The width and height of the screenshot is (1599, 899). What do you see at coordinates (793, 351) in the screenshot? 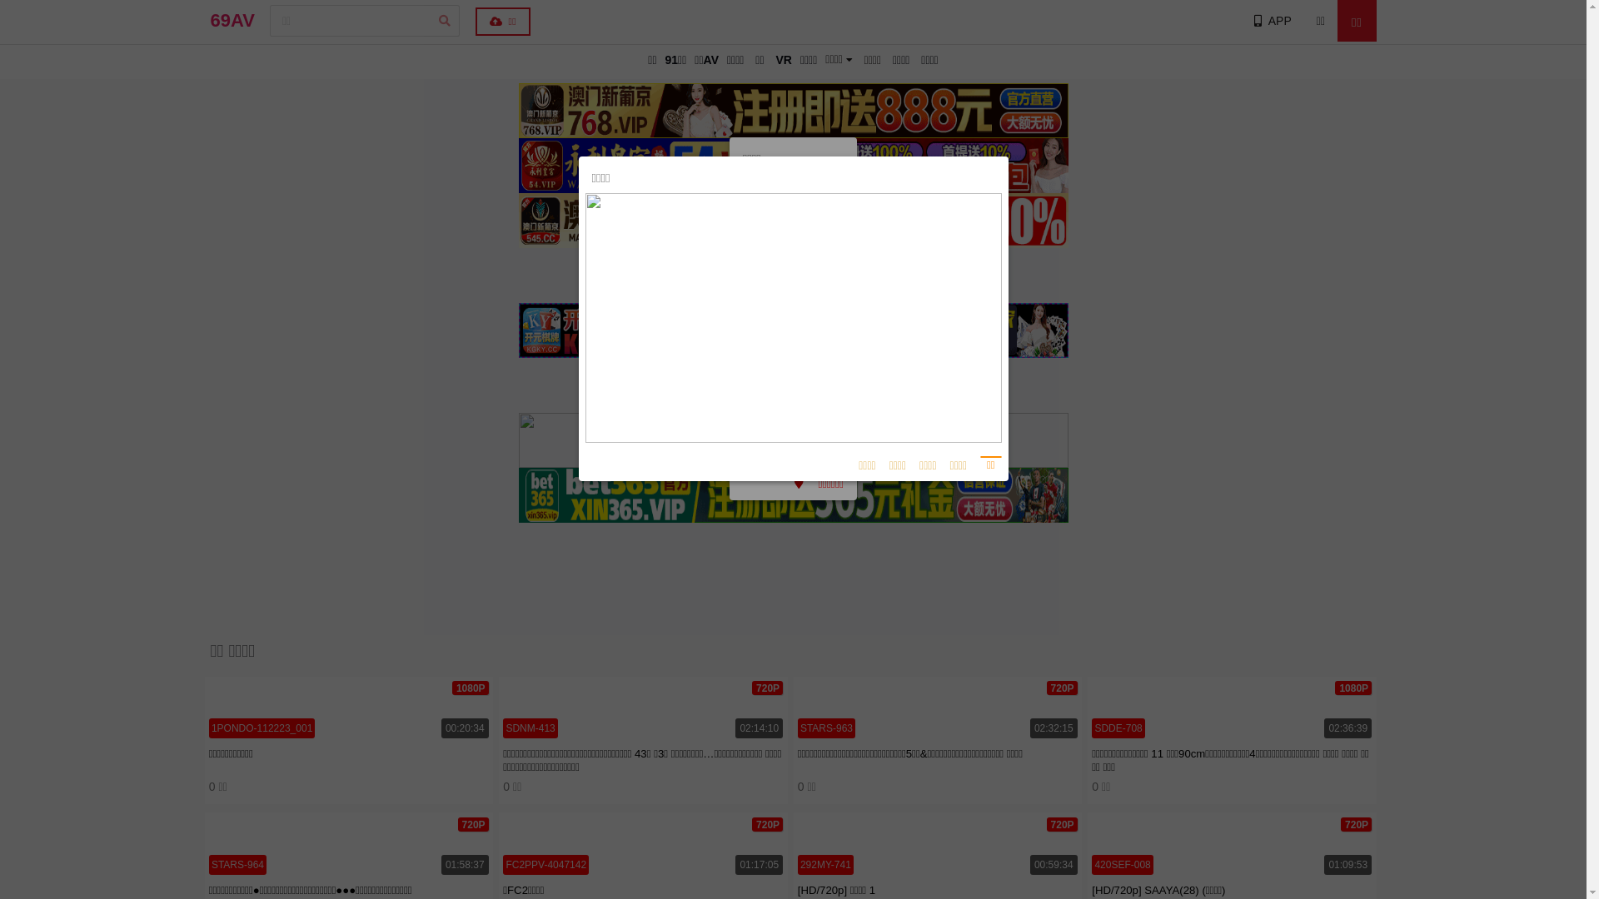
I see `https://69a8818.xyz` at bounding box center [793, 351].